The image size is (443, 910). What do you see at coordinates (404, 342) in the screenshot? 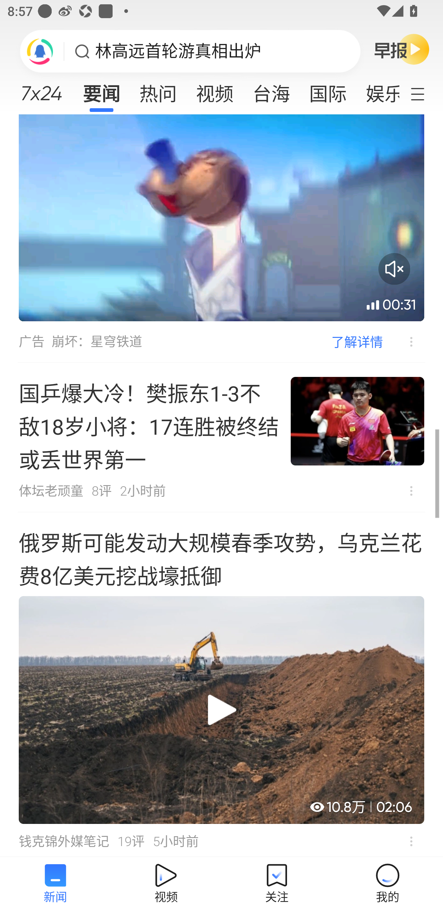
I see ` 不感兴趣` at bounding box center [404, 342].